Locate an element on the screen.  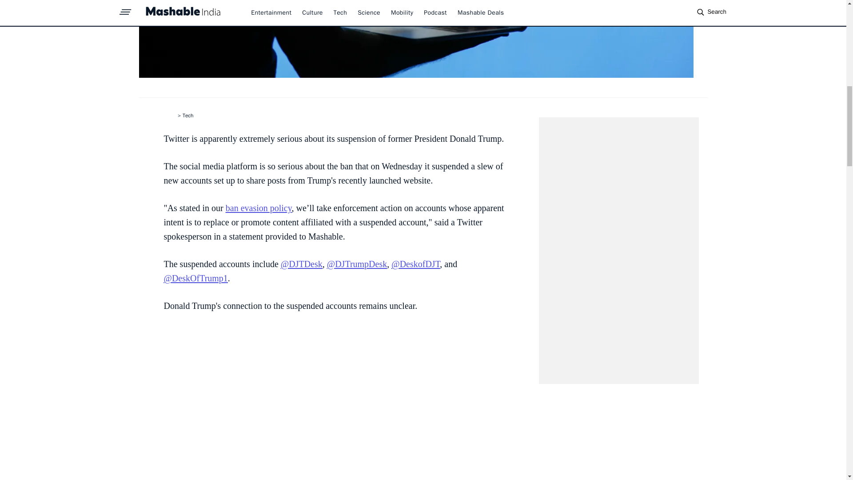
ban evasion policy is located at coordinates (259, 208).